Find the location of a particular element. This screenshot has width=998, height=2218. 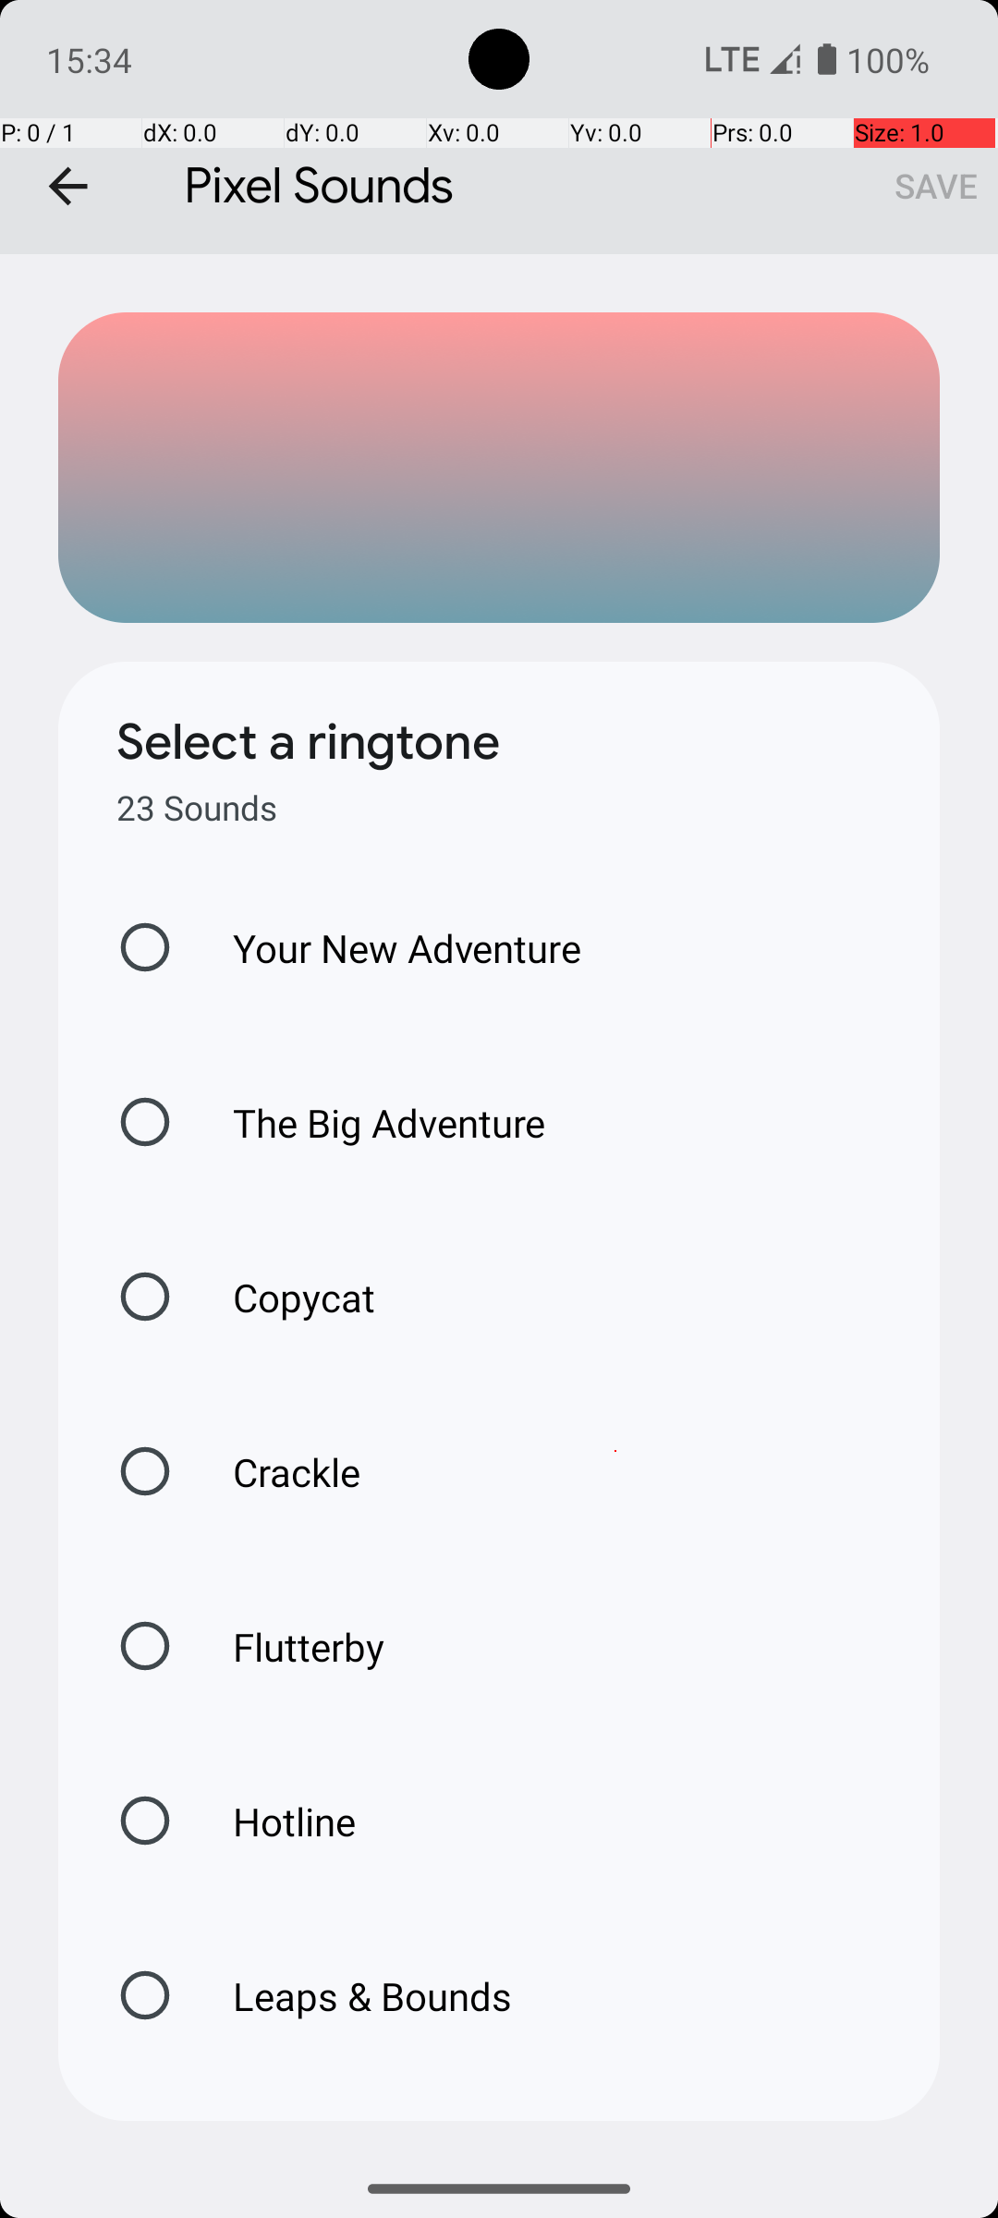

Crackle is located at coordinates (277, 1471).